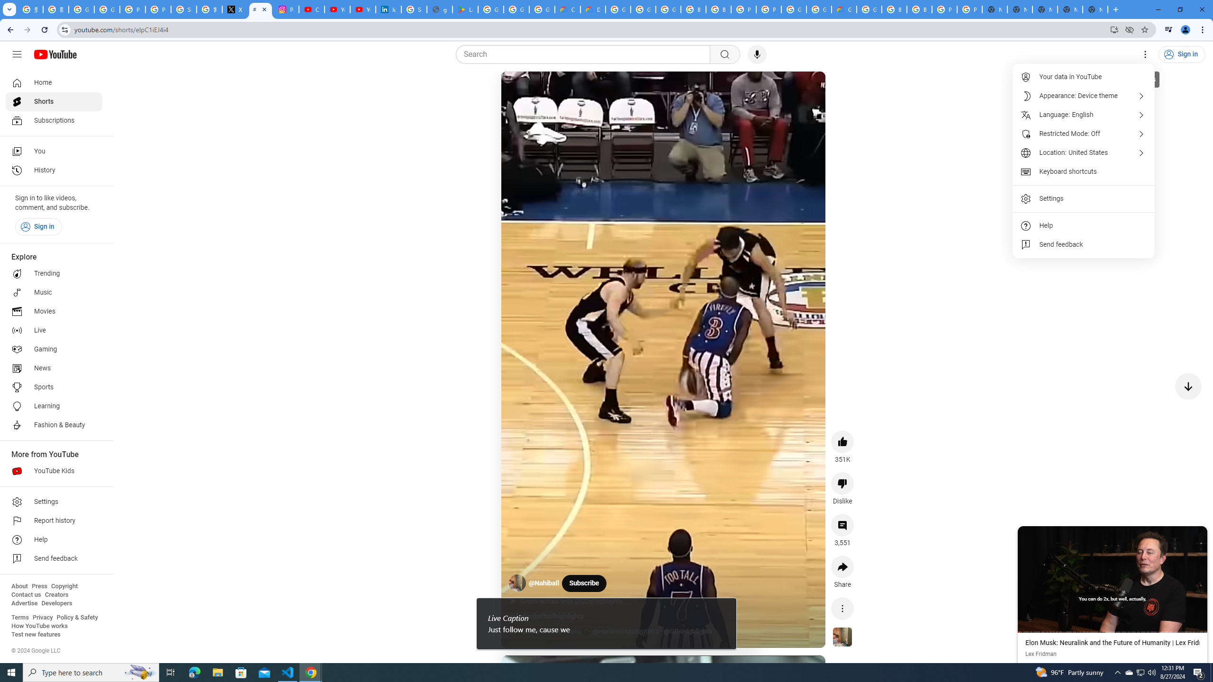 The width and height of the screenshot is (1213, 682). I want to click on Next (SHIFT+n), so click(1160, 579).